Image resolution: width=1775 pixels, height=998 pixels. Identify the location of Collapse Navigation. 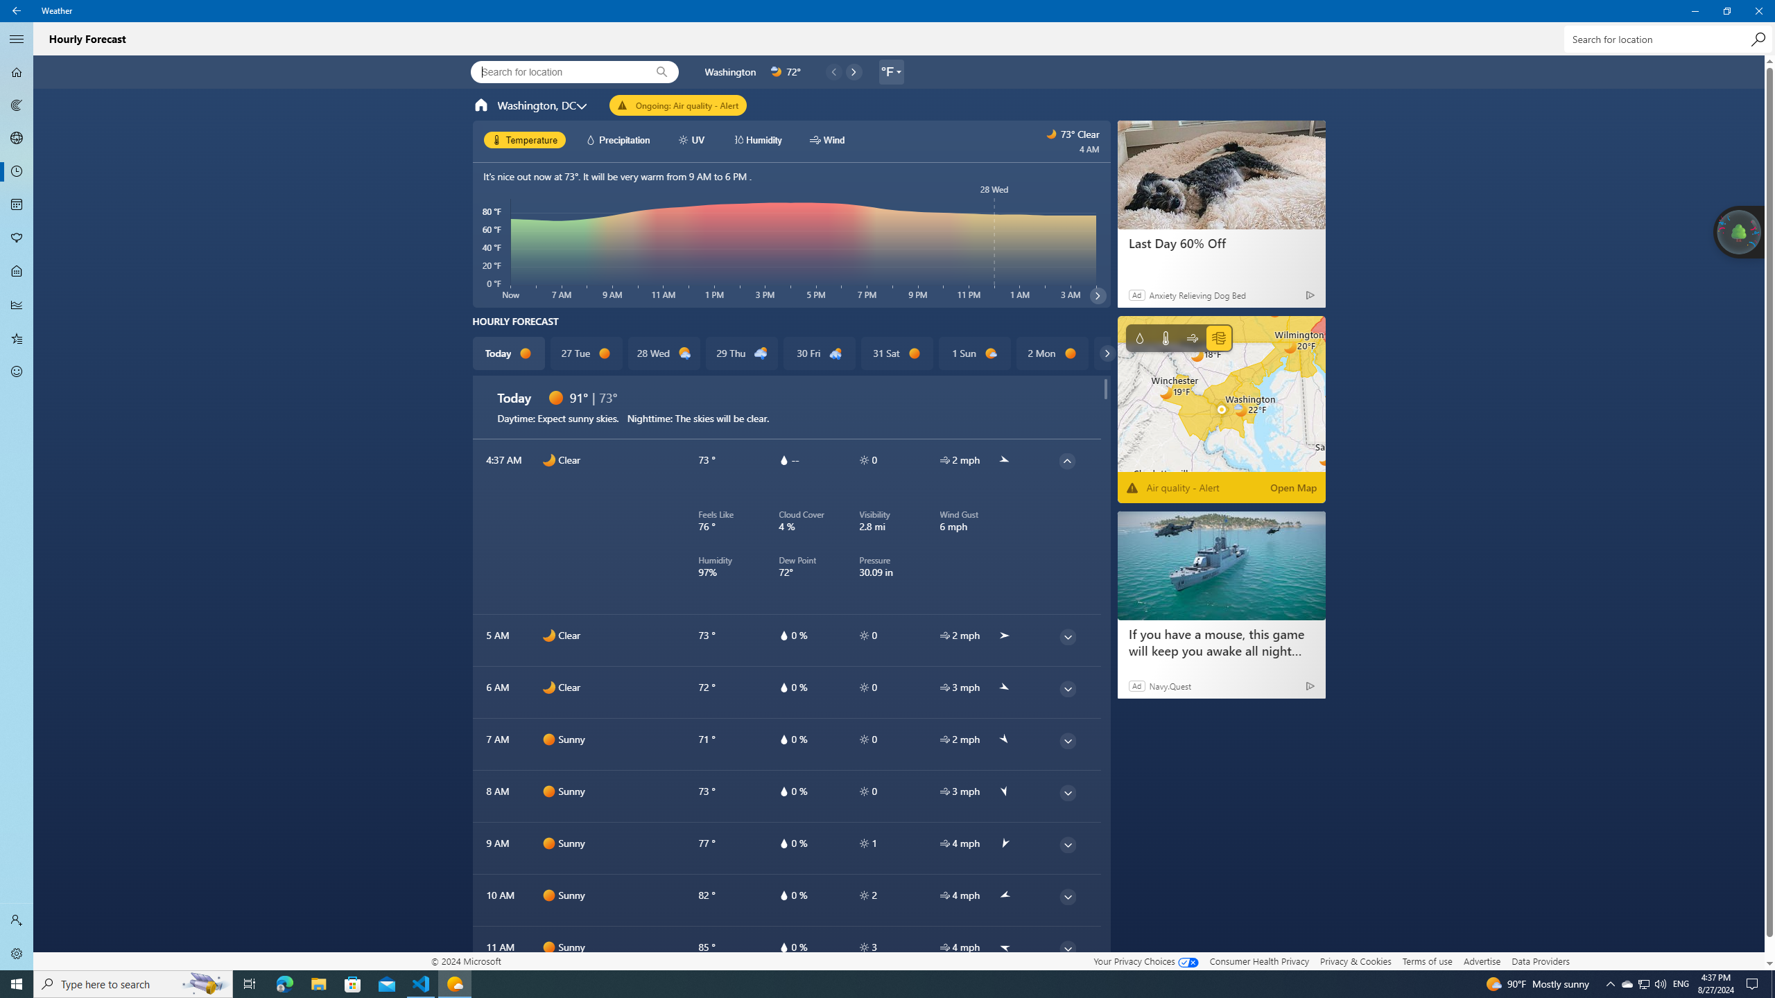
(17, 39).